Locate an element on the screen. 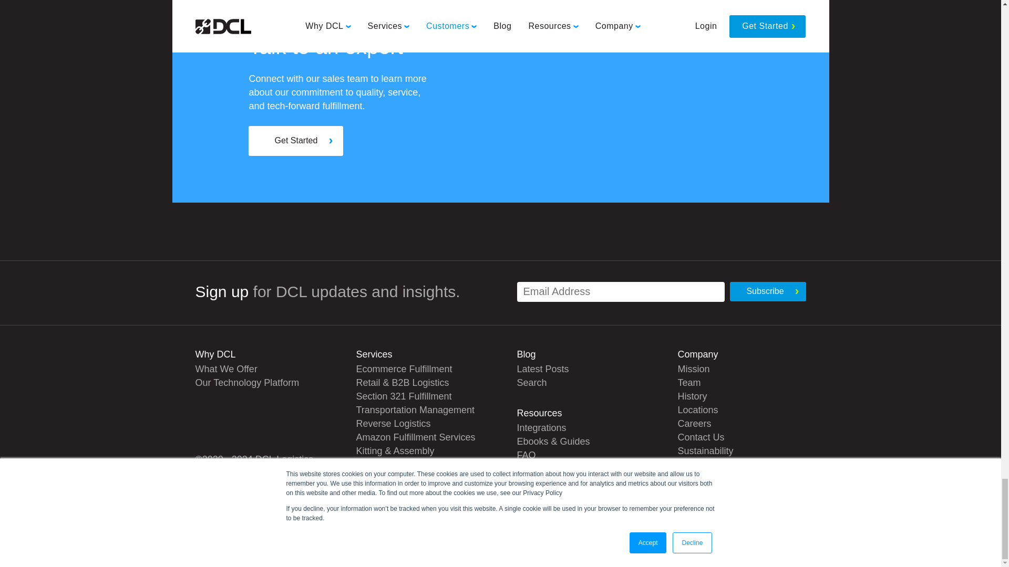 The width and height of the screenshot is (1009, 567). Amazon Fulfillment Services is located at coordinates (415, 437).